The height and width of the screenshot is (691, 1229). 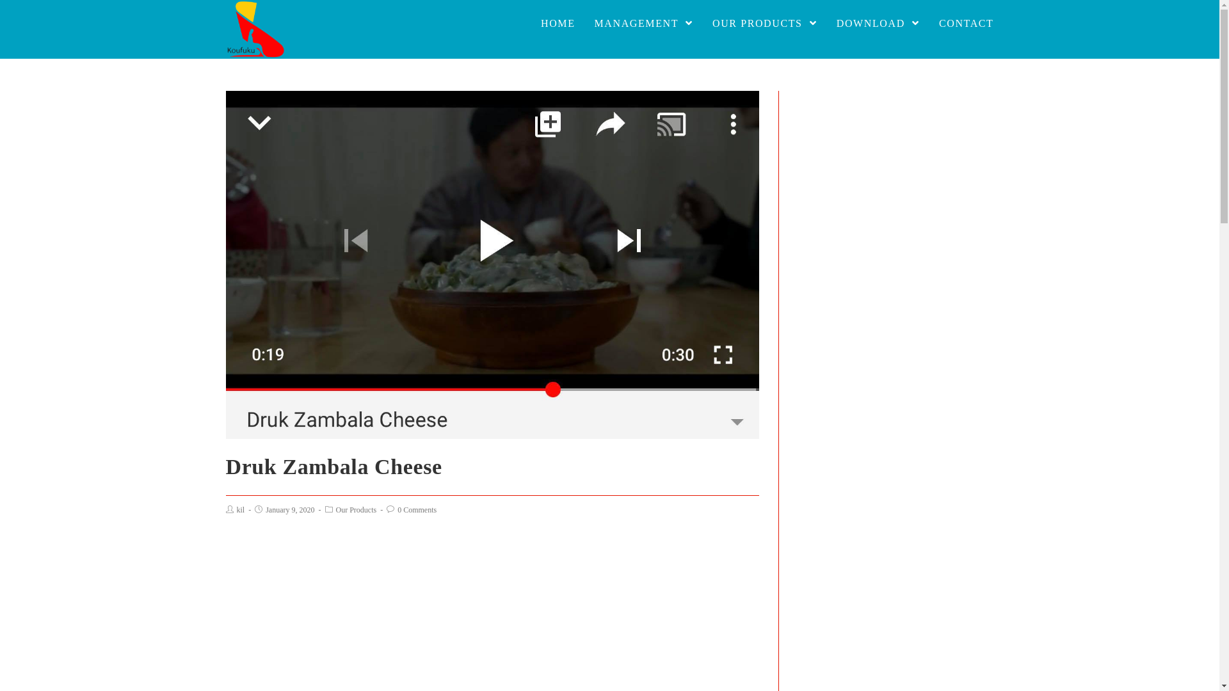 What do you see at coordinates (644, 24) in the screenshot?
I see `MANAGEMENT` at bounding box center [644, 24].